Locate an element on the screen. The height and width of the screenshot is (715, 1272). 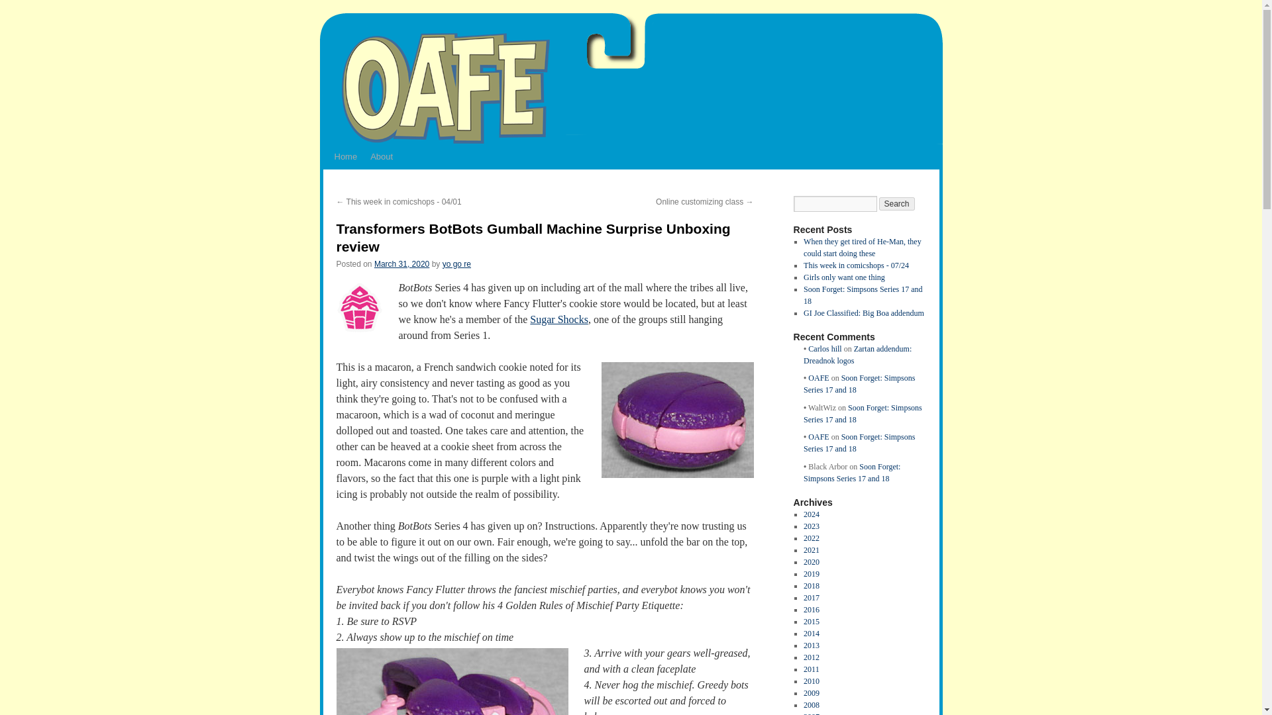
Year 2024 archives is located at coordinates (811, 514).